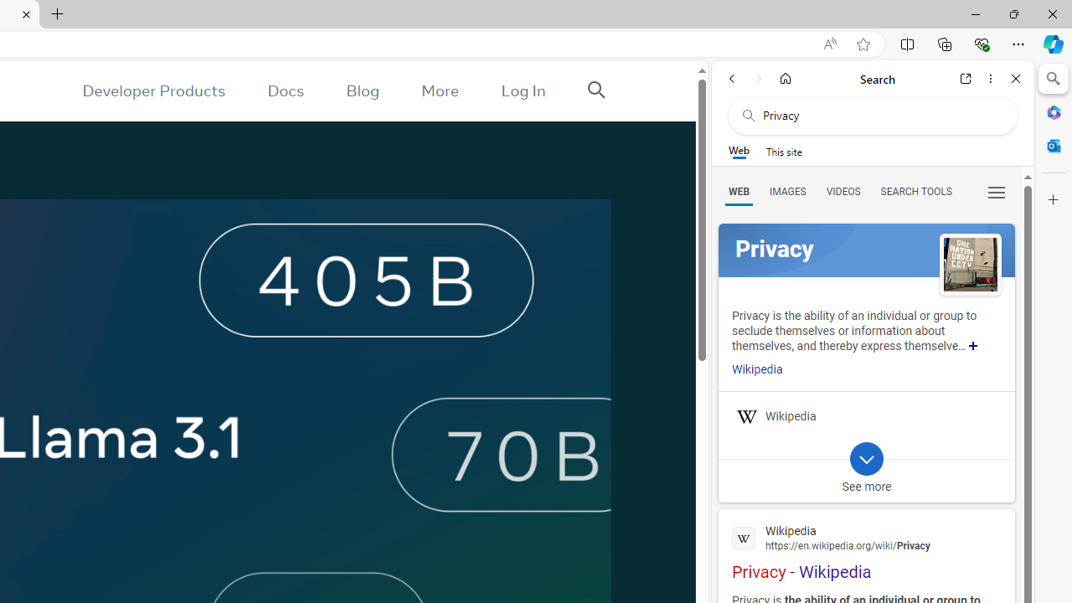 The width and height of the screenshot is (1072, 603). Describe the element at coordinates (759, 79) in the screenshot. I see `Forward` at that location.